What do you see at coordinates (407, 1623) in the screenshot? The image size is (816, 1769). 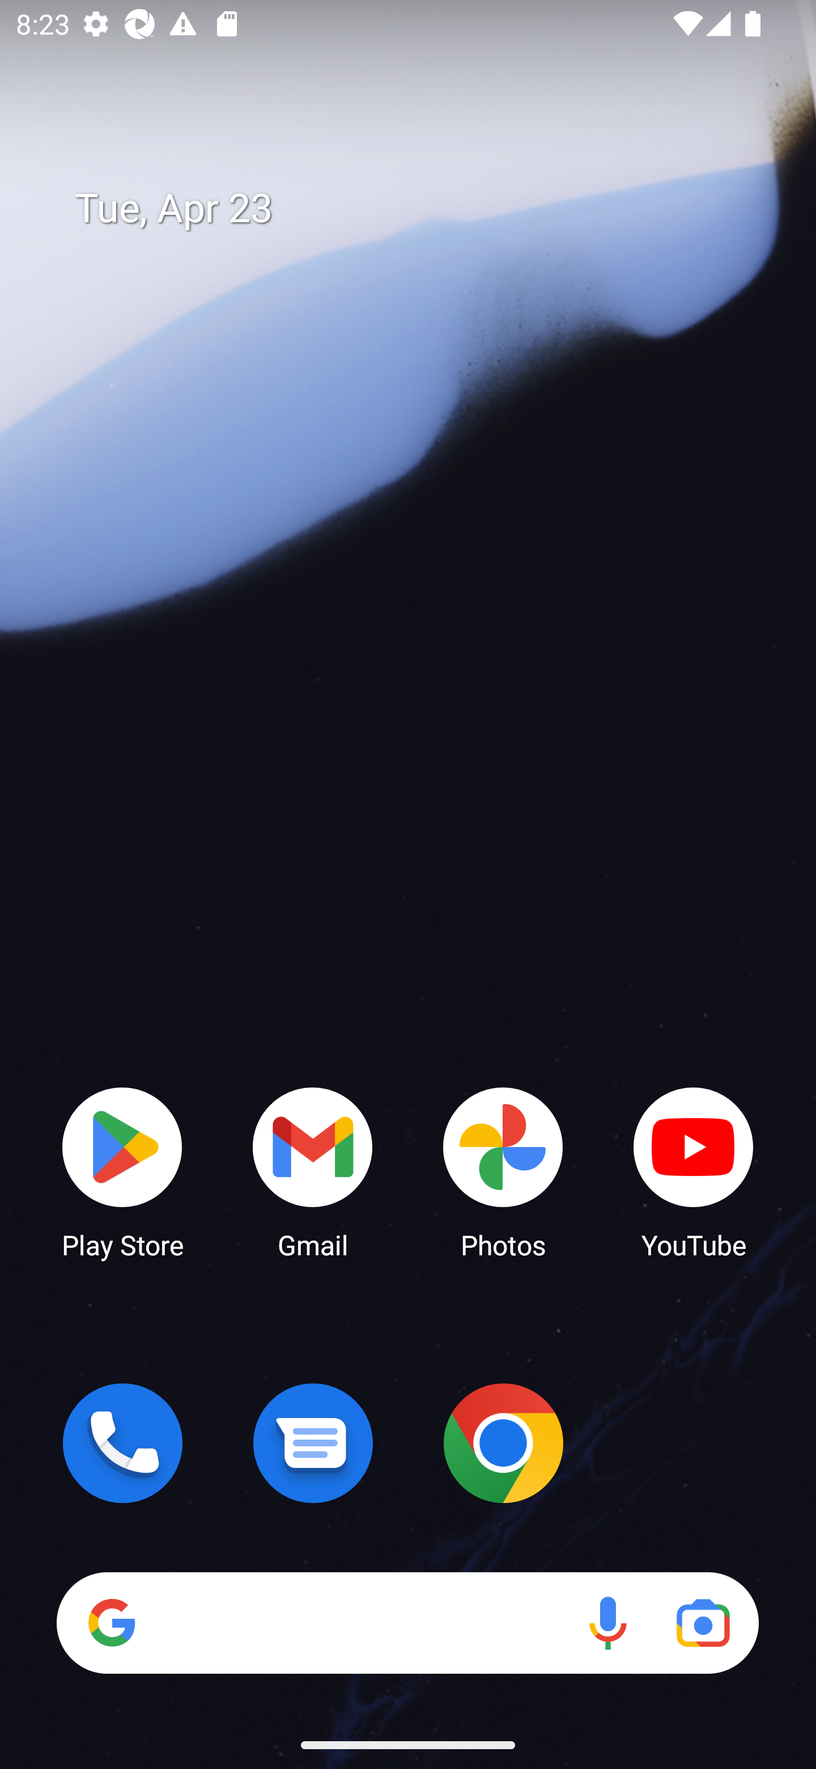 I see `Search Voice search Google Lens` at bounding box center [407, 1623].